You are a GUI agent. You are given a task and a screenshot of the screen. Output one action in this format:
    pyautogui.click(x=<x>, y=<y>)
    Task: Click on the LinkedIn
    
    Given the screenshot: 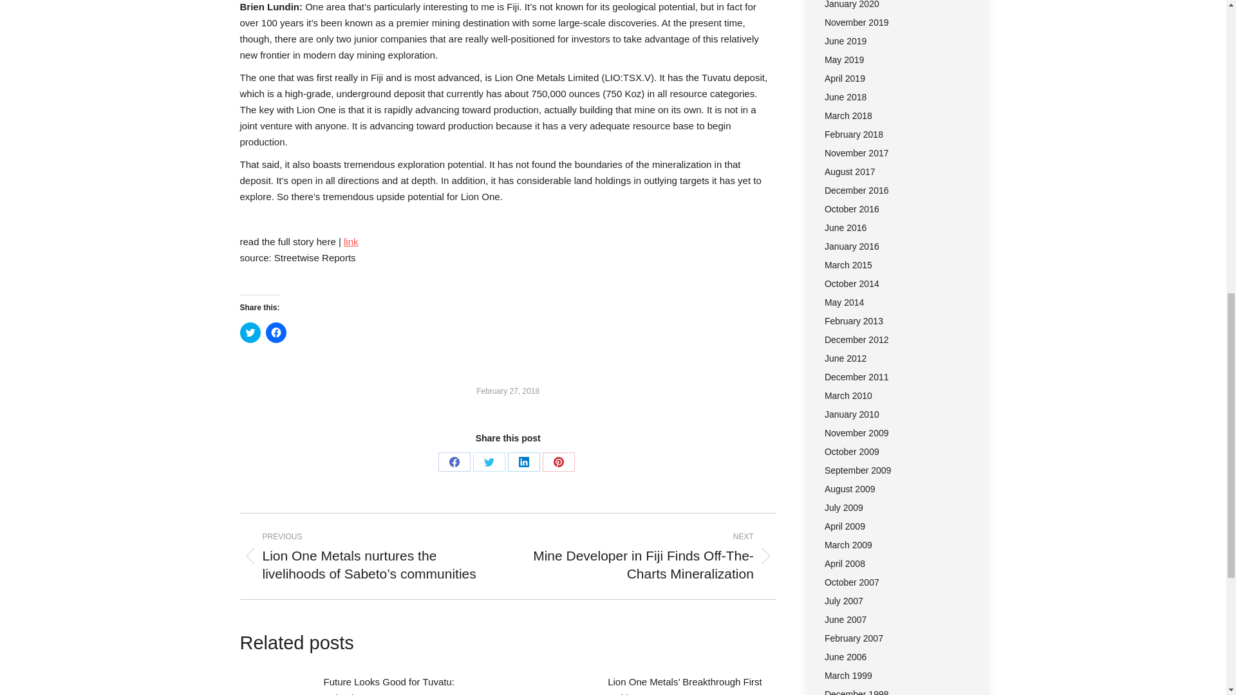 What is the action you would take?
    pyautogui.click(x=524, y=462)
    